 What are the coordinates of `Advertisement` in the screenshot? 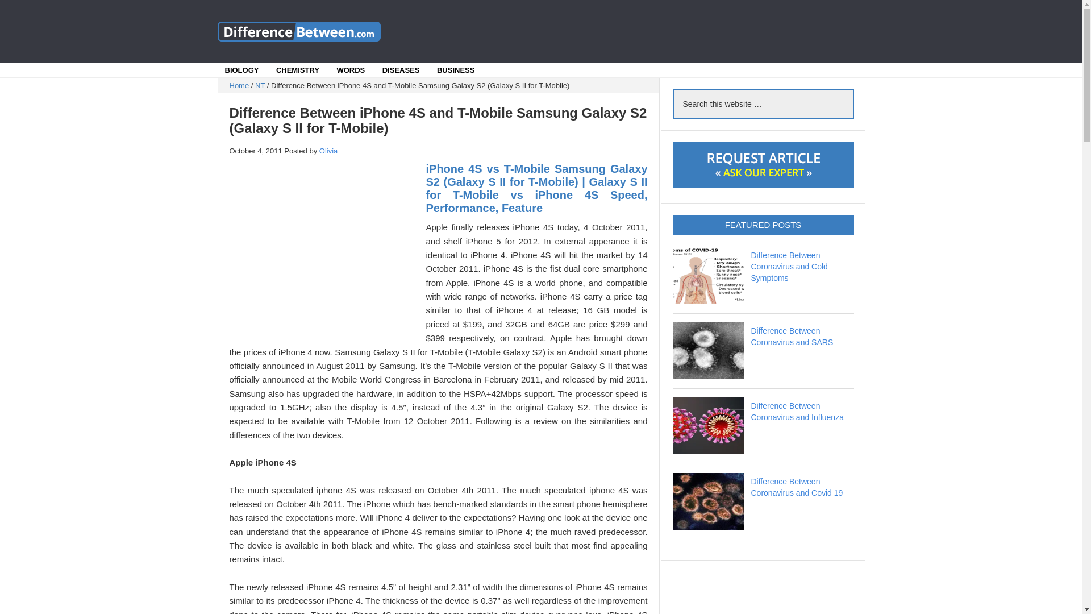 It's located at (638, 31).